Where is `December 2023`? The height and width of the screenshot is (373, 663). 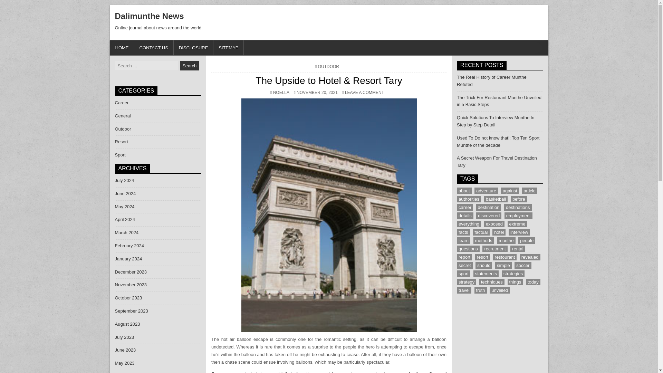
December 2023 is located at coordinates (127, 324).